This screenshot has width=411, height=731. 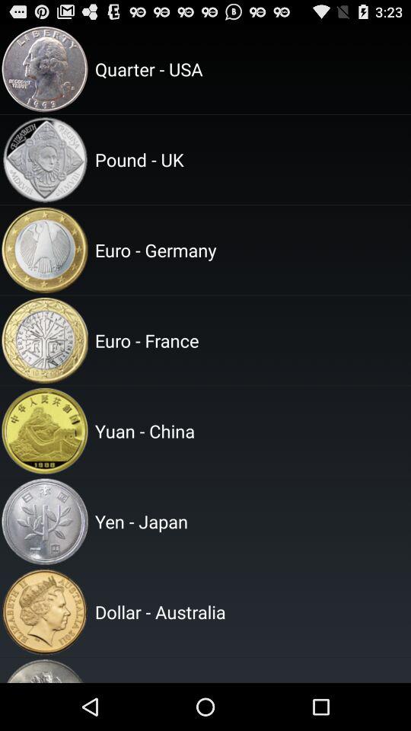 What do you see at coordinates (250, 340) in the screenshot?
I see `swipe until euro - france app` at bounding box center [250, 340].